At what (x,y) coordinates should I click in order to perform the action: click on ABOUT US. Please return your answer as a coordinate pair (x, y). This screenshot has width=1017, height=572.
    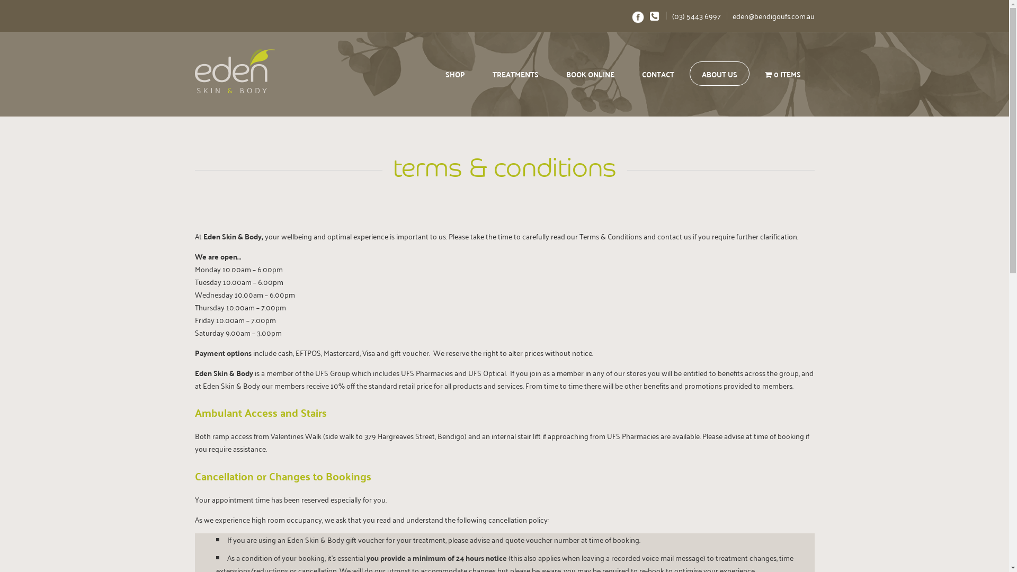
    Looking at the image, I should click on (719, 74).